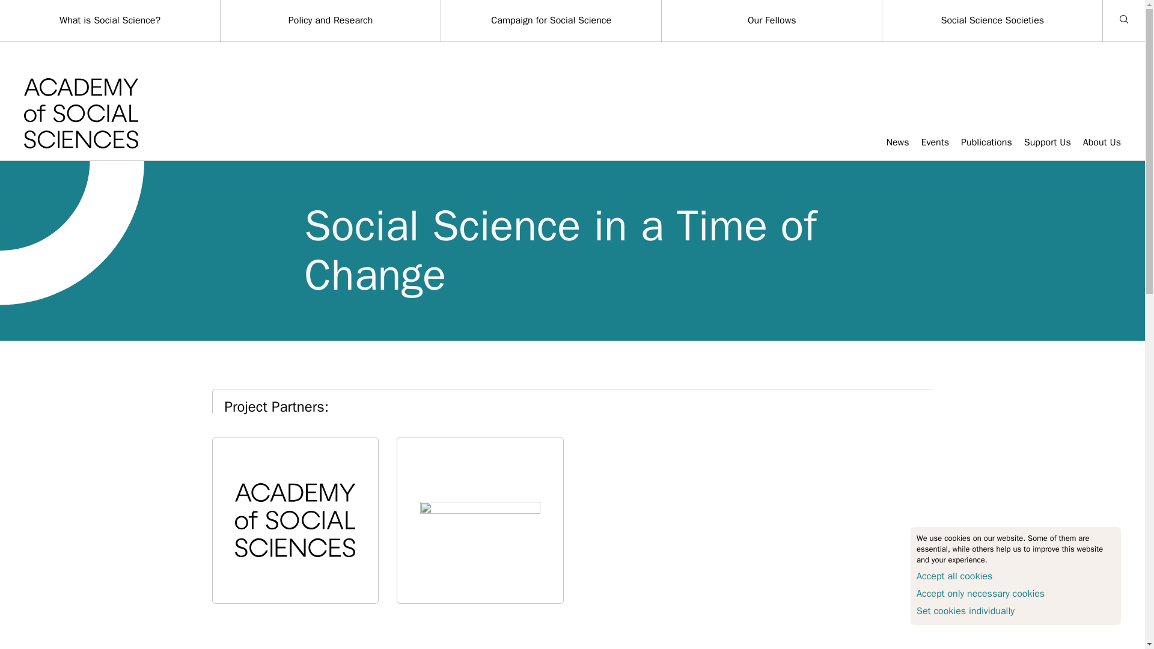 The width and height of the screenshot is (1154, 649). What do you see at coordinates (551, 20) in the screenshot?
I see `Campaign for Social Science` at bounding box center [551, 20].